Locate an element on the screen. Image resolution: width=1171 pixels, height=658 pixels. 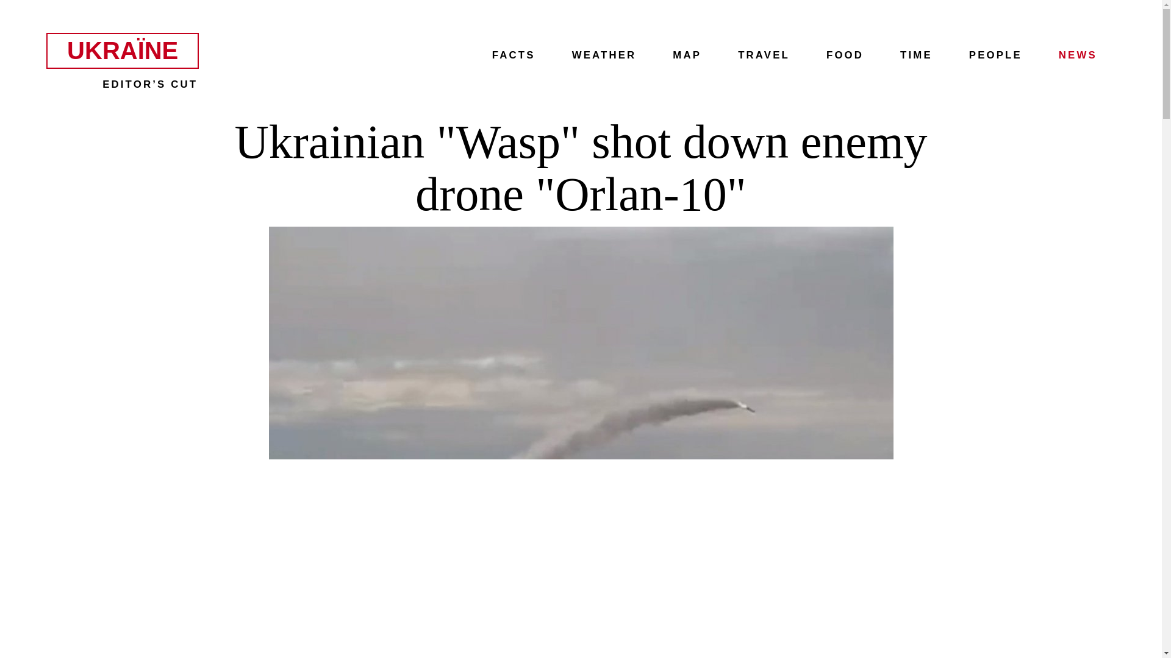
TIME is located at coordinates (916, 55).